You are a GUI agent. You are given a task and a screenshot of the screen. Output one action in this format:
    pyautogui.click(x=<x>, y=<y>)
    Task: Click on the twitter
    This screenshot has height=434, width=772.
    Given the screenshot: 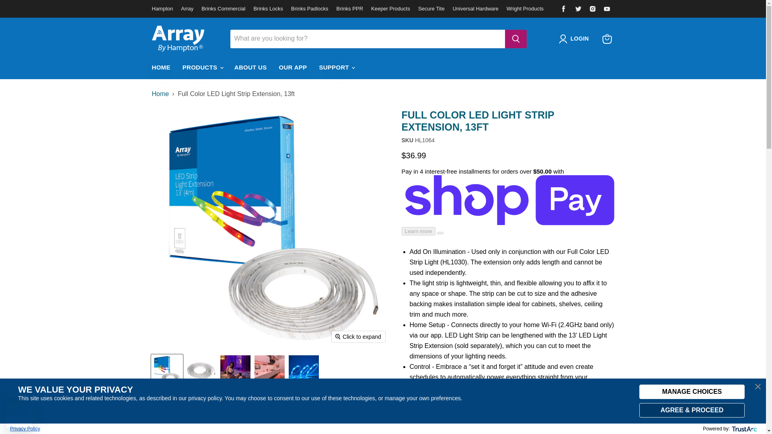 What is the action you would take?
    pyautogui.click(x=578, y=8)
    